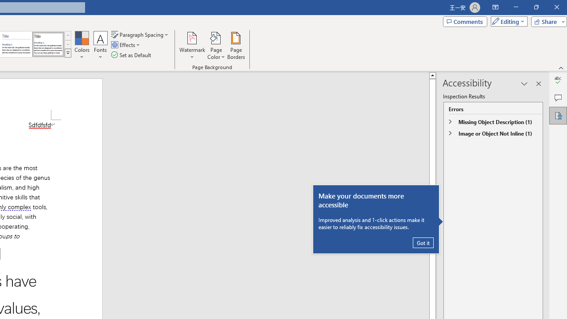 The image size is (567, 319). What do you see at coordinates (126, 45) in the screenshot?
I see `Effects` at bounding box center [126, 45].